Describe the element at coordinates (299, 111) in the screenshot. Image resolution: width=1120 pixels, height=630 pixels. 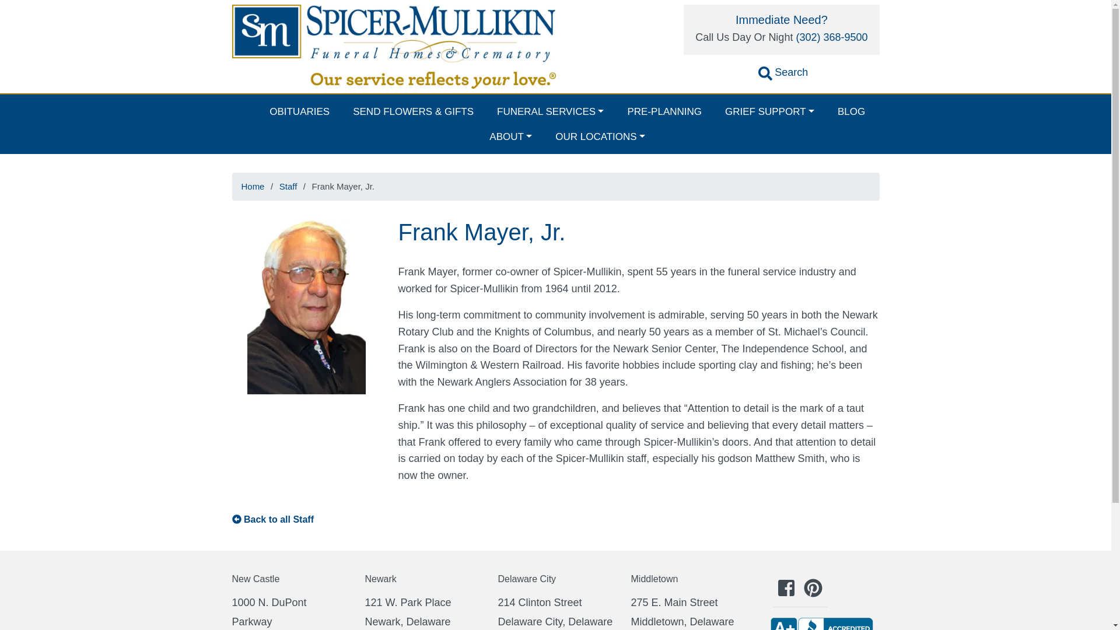
I see `OBITUARIES` at that location.